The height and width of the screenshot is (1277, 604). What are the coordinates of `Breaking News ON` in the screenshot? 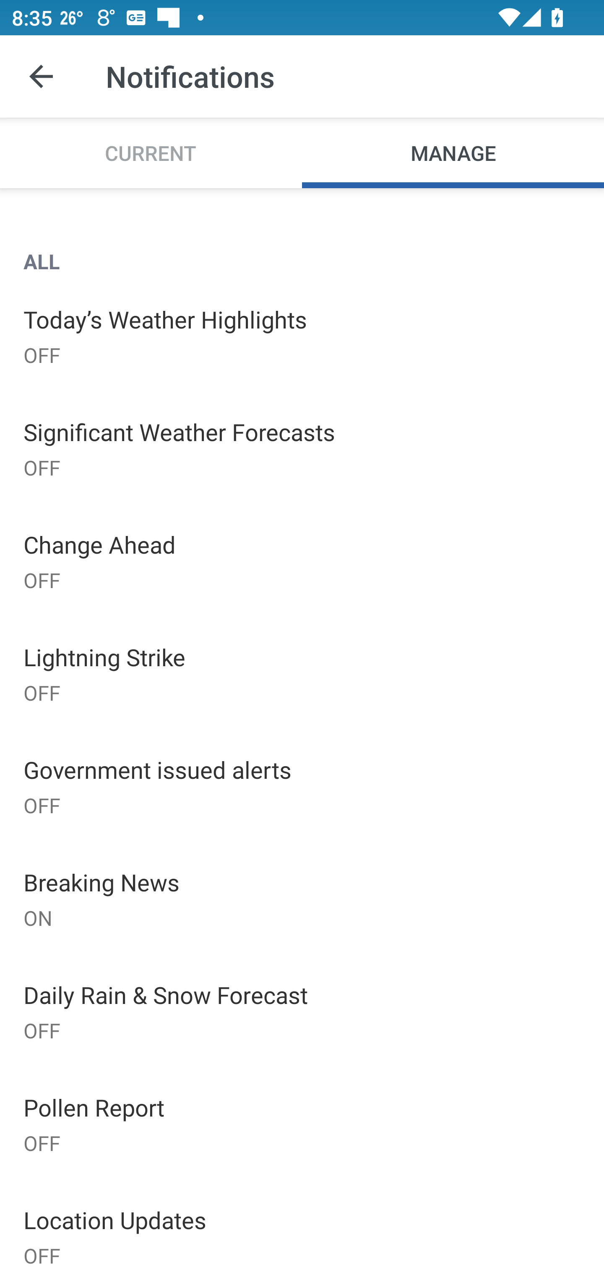 It's located at (302, 899).